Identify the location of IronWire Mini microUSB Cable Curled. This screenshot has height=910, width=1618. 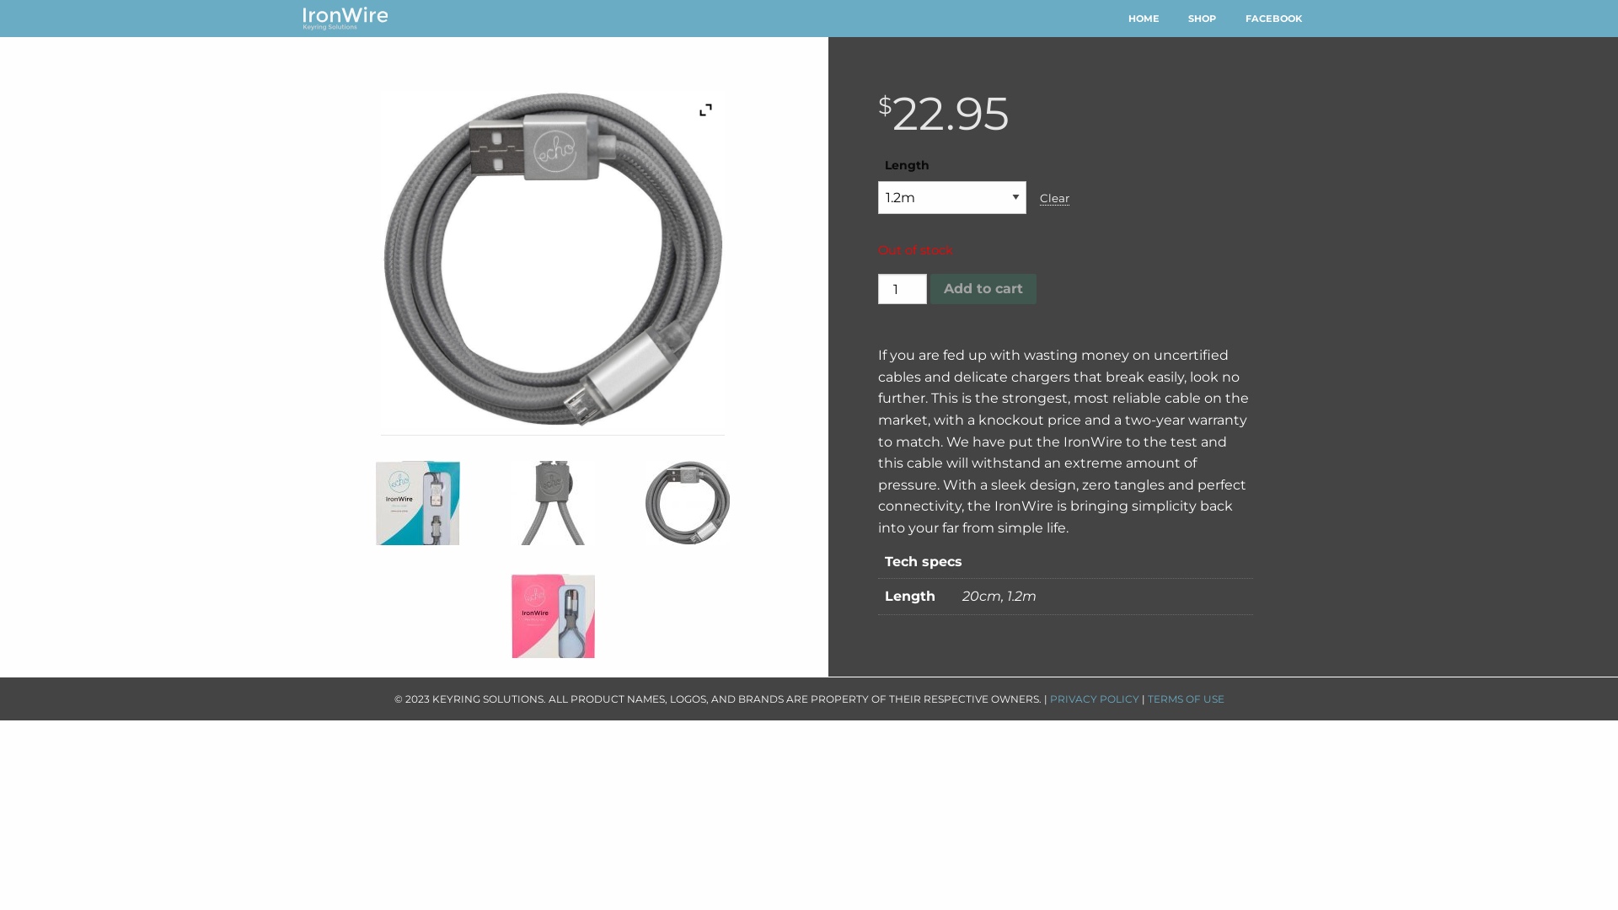
(553, 260).